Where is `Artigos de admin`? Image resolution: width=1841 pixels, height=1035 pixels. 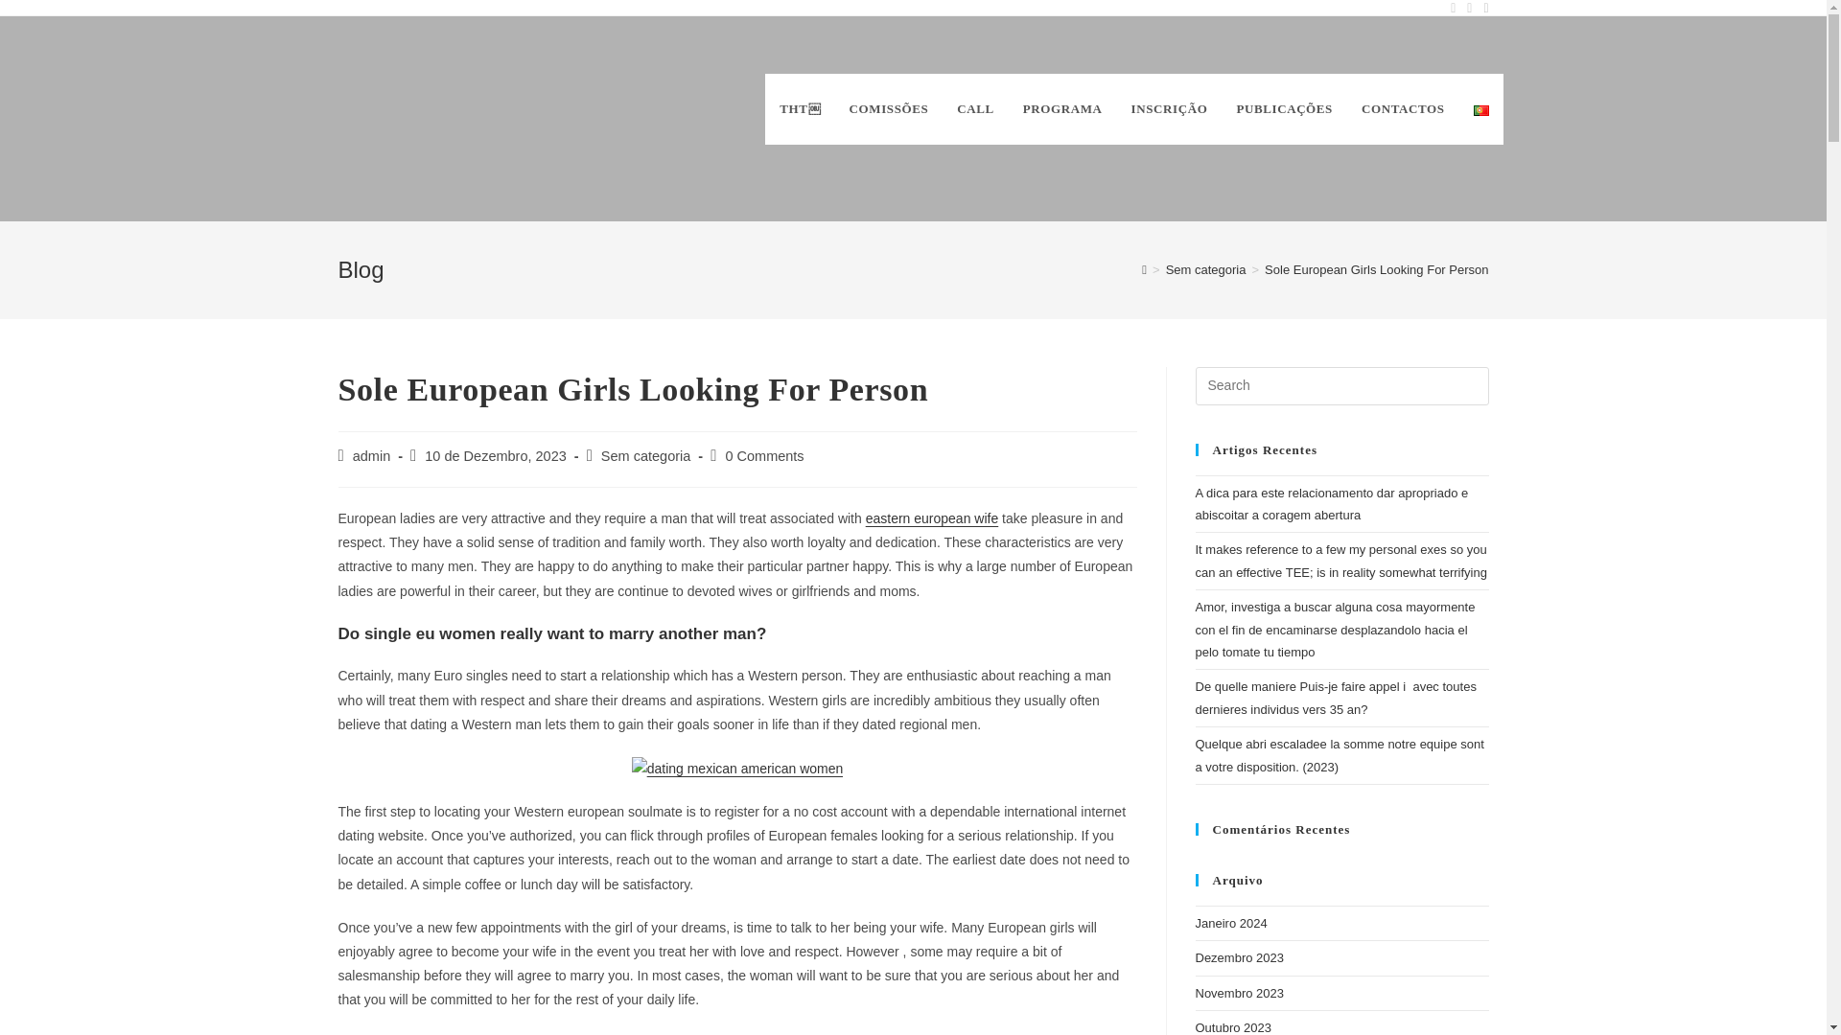
Artigos de admin is located at coordinates (372, 455).